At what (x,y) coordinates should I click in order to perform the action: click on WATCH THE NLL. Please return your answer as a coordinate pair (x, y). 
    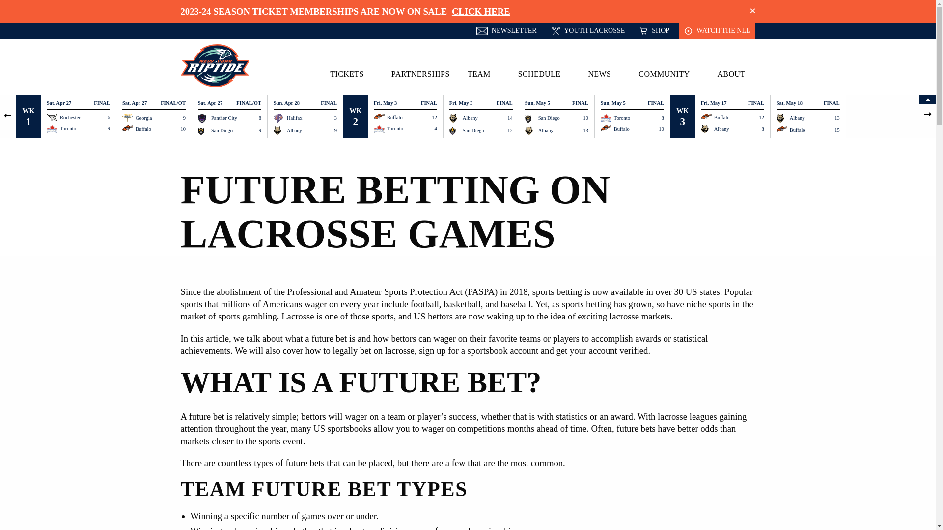
    Looking at the image, I should click on (717, 31).